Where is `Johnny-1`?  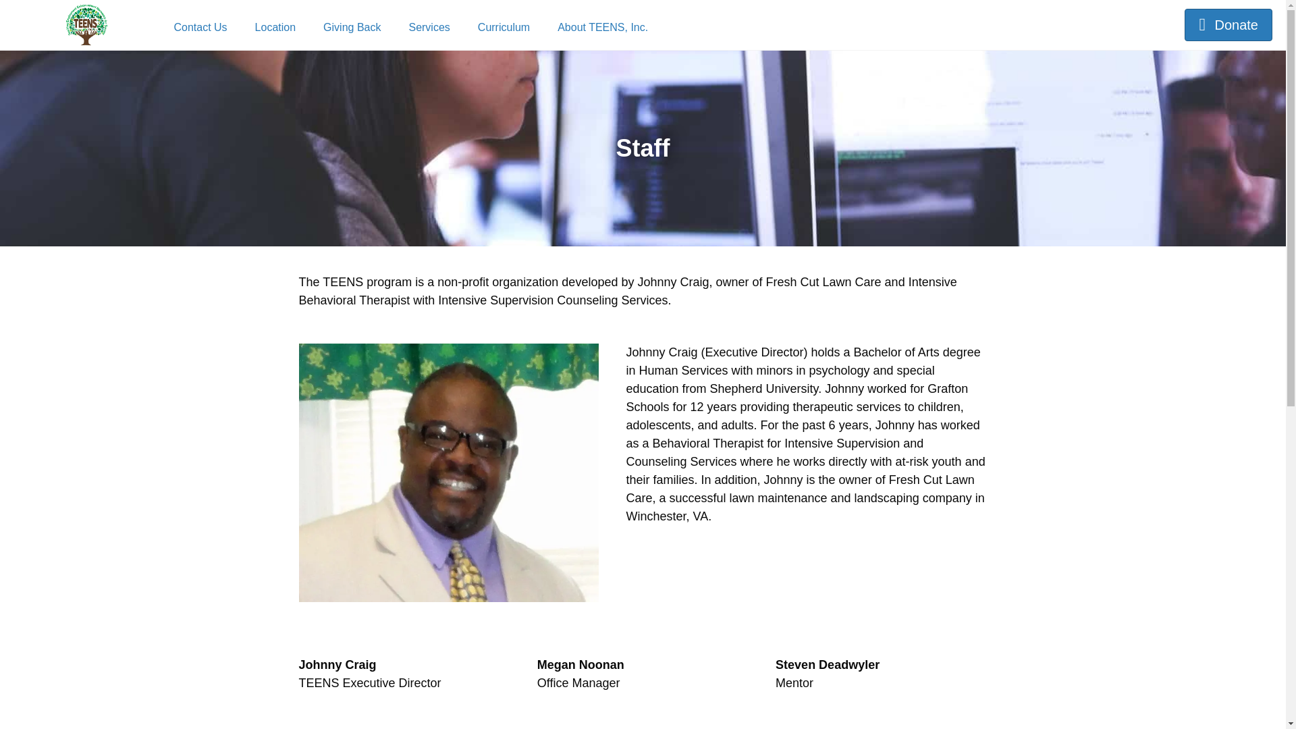 Johnny-1 is located at coordinates (448, 471).